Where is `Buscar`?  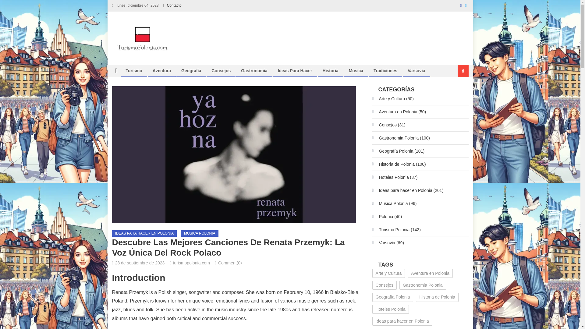 Buscar is located at coordinates (456, 91).